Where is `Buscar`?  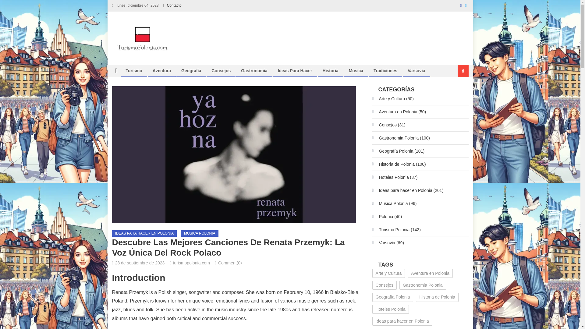 Buscar is located at coordinates (456, 91).